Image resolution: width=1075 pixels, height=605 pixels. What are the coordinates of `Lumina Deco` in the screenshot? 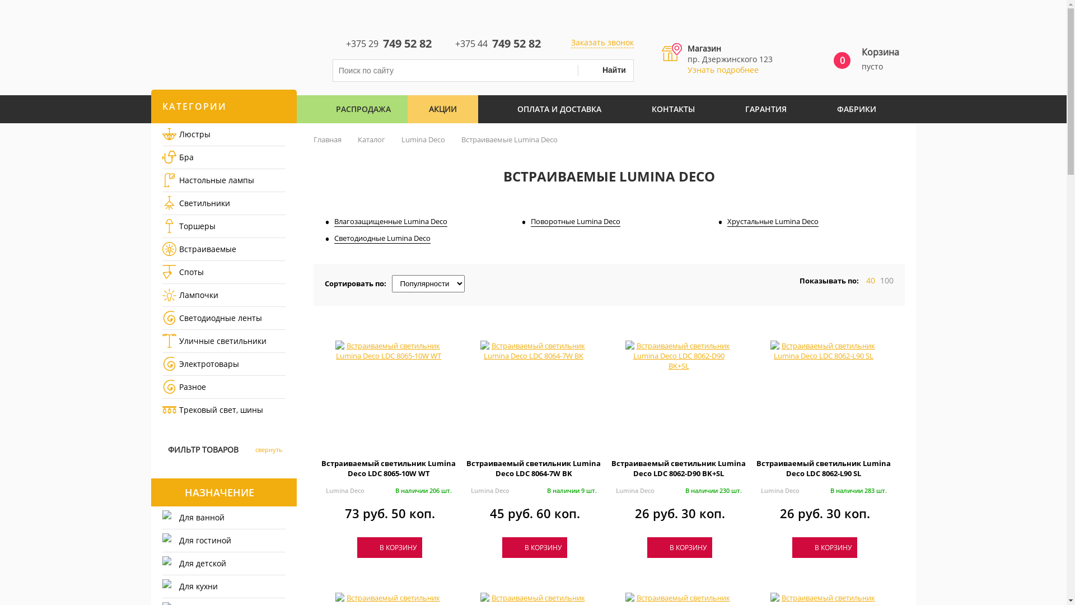 It's located at (489, 490).